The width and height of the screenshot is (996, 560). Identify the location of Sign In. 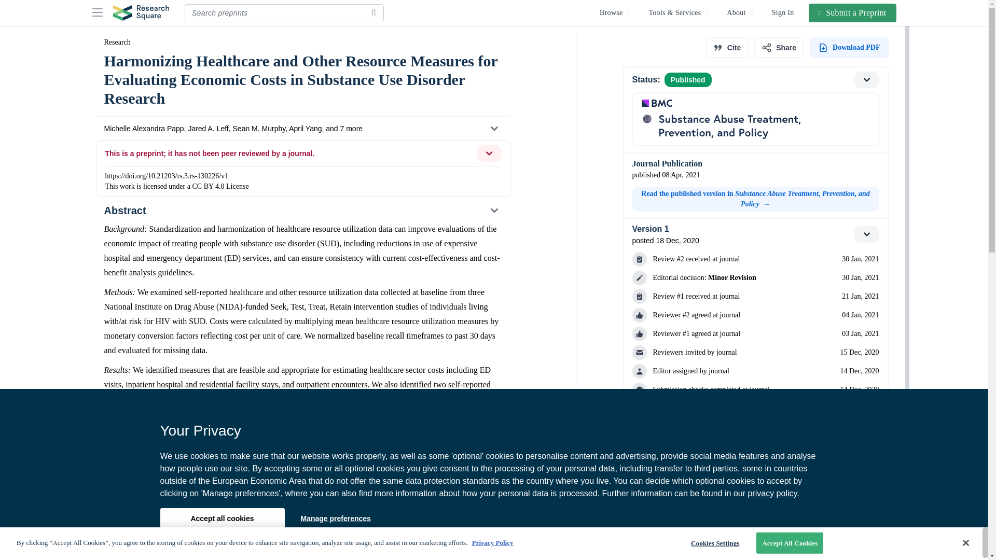
(783, 12).